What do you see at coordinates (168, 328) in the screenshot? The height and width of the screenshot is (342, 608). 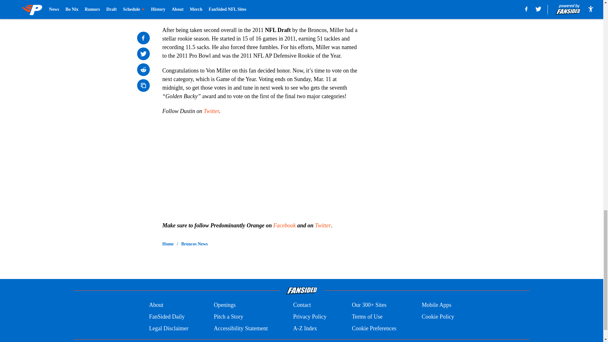 I see `Legal Disclaimer` at bounding box center [168, 328].